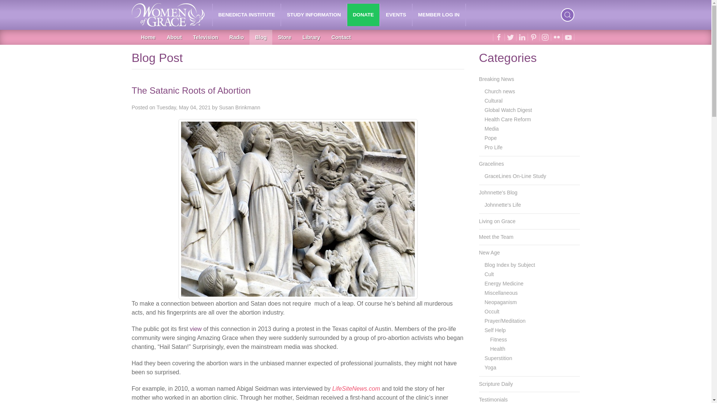 This screenshot has height=403, width=717. I want to click on Store, so click(285, 37).